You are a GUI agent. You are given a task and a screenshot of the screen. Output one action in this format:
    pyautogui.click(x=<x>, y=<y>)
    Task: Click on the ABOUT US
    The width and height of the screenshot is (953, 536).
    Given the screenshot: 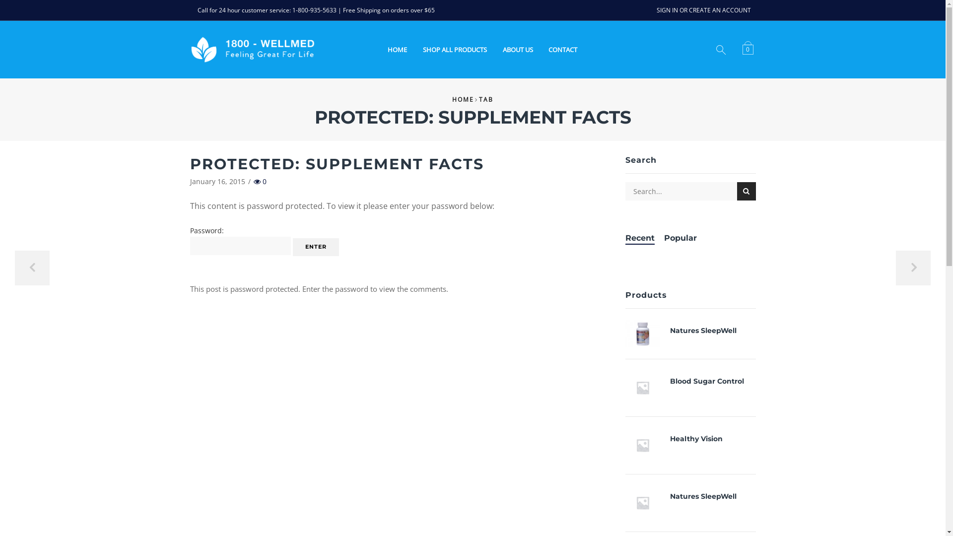 What is the action you would take?
    pyautogui.click(x=518, y=50)
    